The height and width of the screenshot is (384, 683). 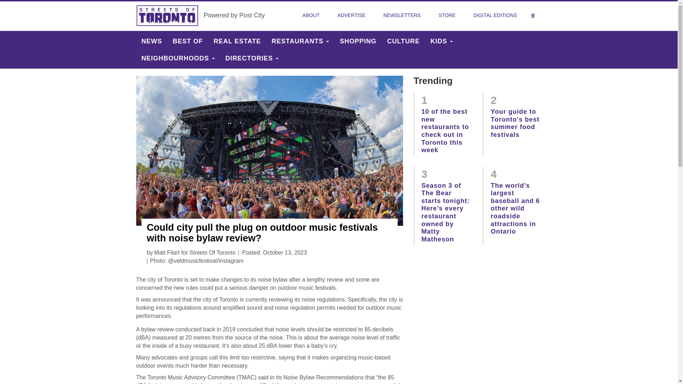 What do you see at coordinates (358, 41) in the screenshot?
I see `SHOPPING` at bounding box center [358, 41].